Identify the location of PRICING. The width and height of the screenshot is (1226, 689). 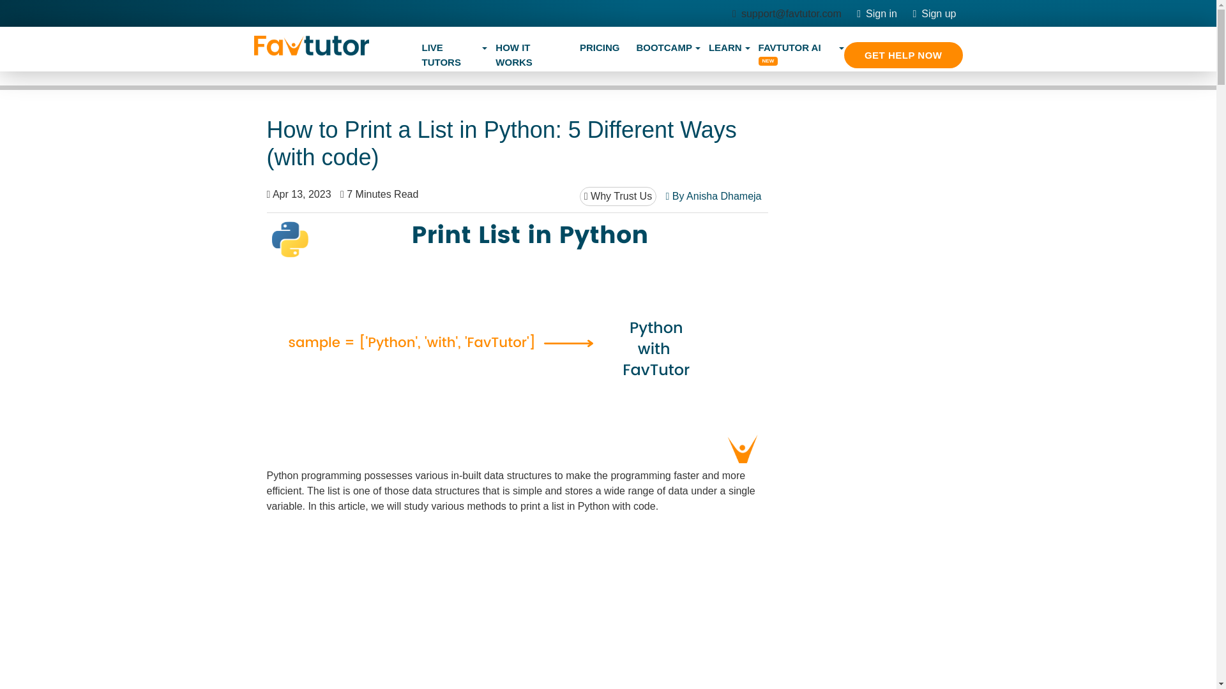
(599, 48).